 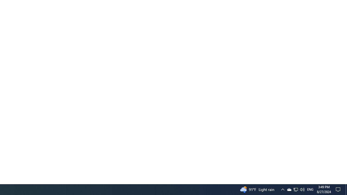 What do you see at coordinates (346, 190) in the screenshot?
I see `User Promoted Notification Area` at bounding box center [346, 190].